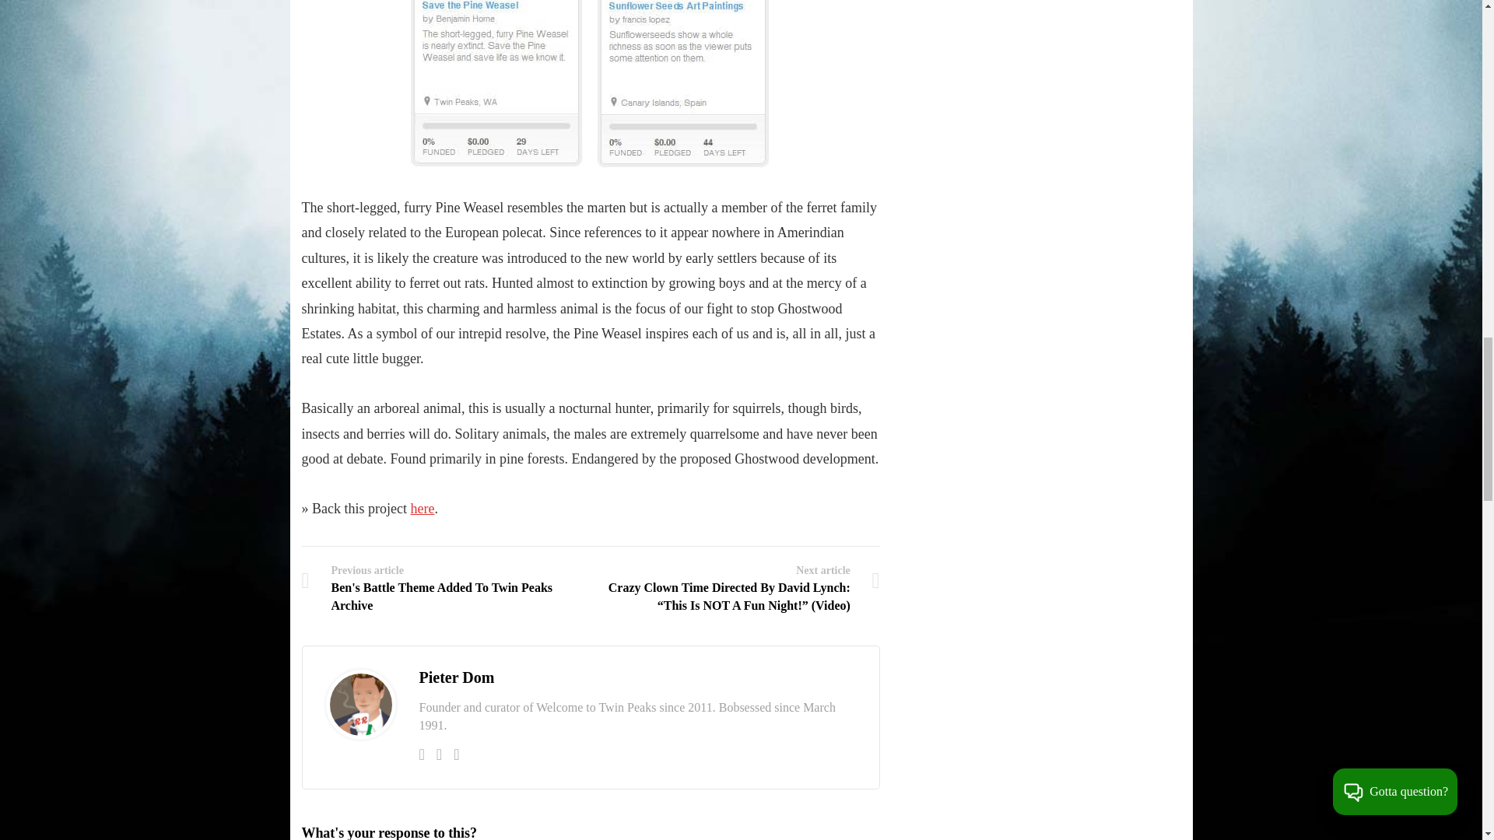 This screenshot has height=840, width=1494. I want to click on here, so click(422, 509).